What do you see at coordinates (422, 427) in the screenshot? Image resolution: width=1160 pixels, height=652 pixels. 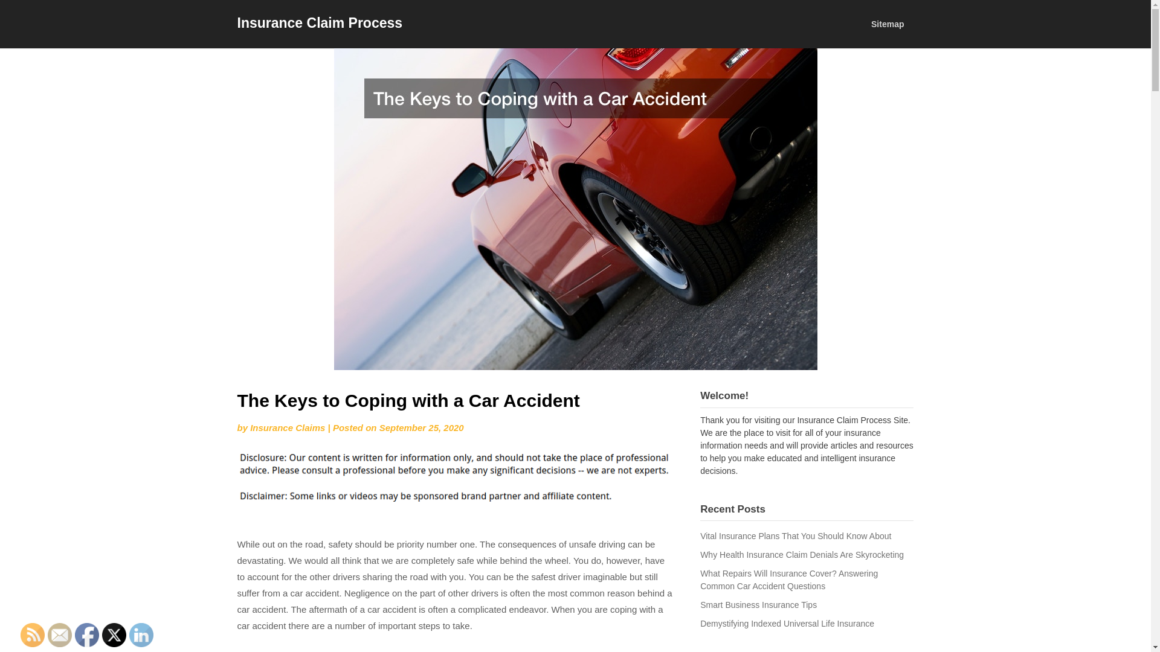 I see `September 25, 2020` at bounding box center [422, 427].